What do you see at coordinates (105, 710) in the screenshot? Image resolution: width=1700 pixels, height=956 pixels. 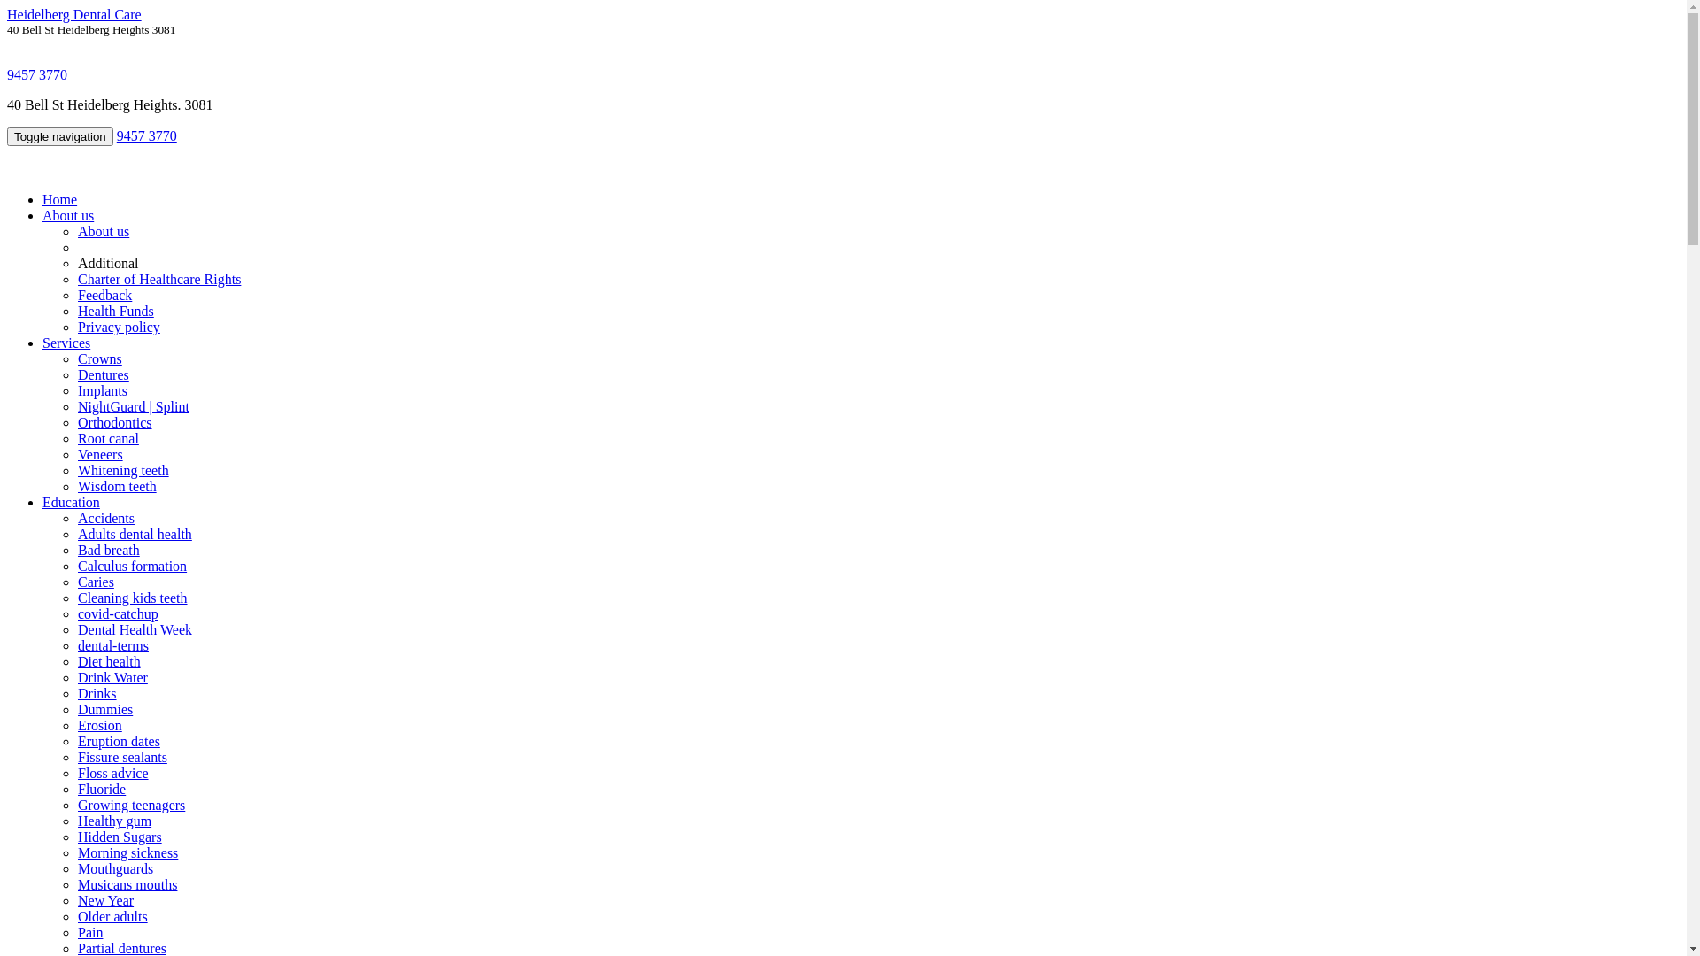 I see `Dummies` at bounding box center [105, 710].